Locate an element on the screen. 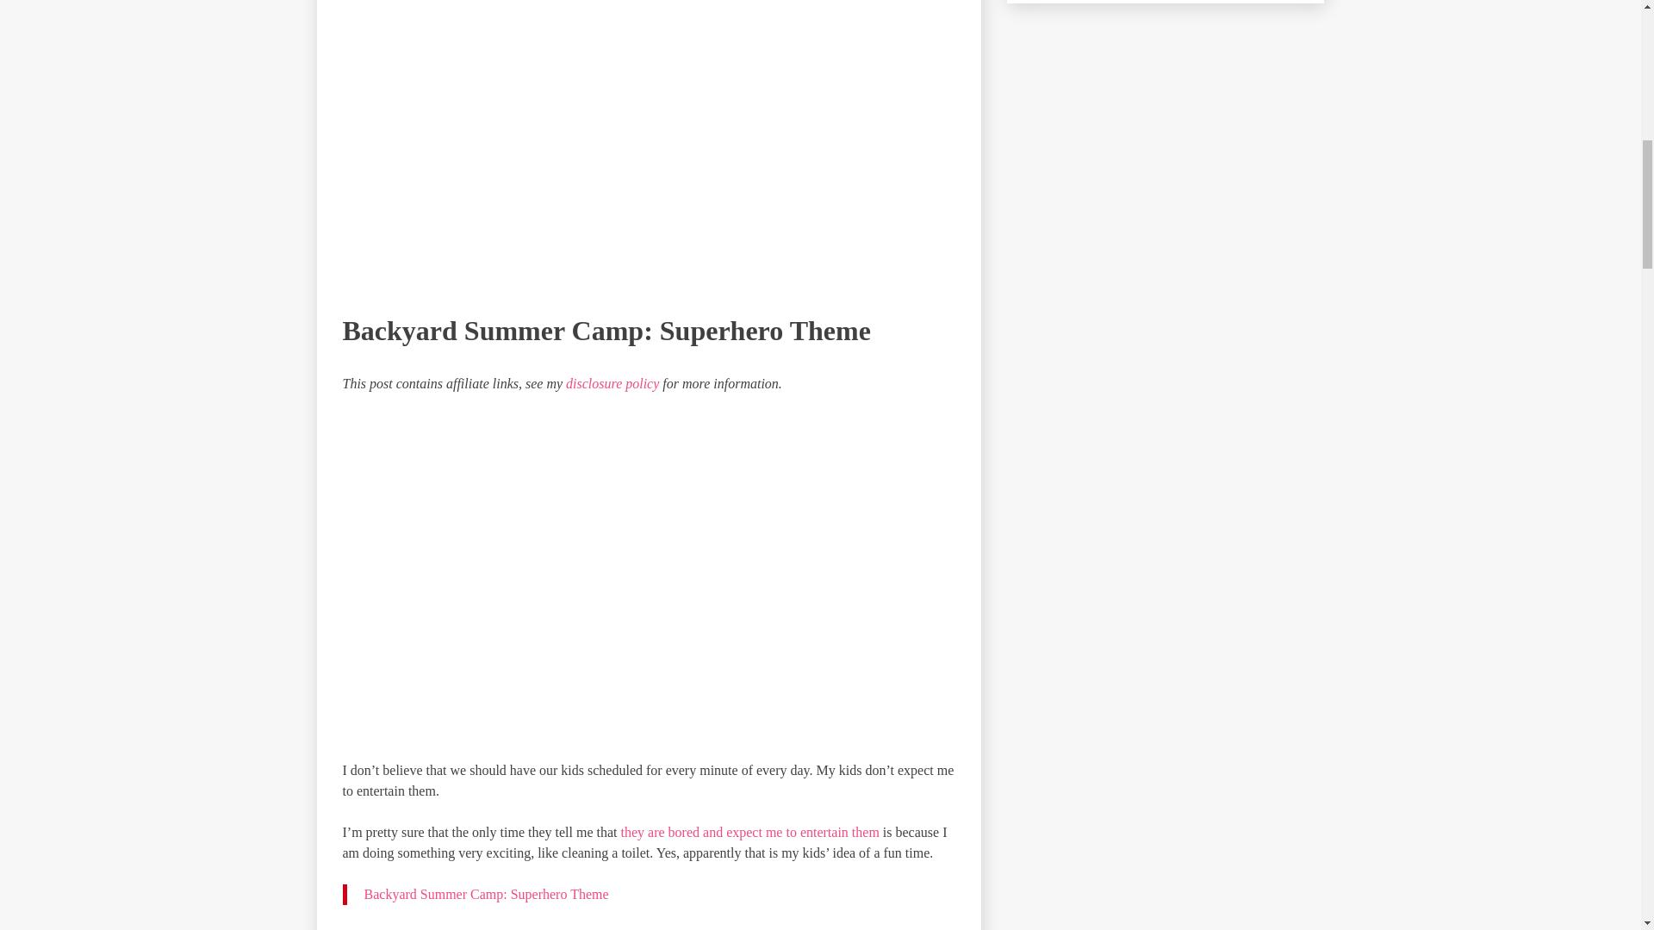 This screenshot has width=1654, height=930. disclosure policy is located at coordinates (612, 383).